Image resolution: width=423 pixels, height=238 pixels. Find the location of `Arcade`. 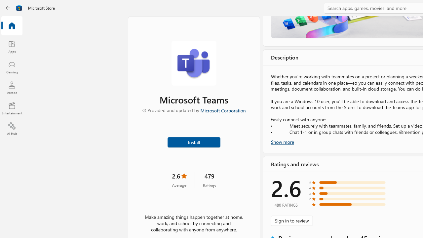

Arcade is located at coordinates (12, 88).